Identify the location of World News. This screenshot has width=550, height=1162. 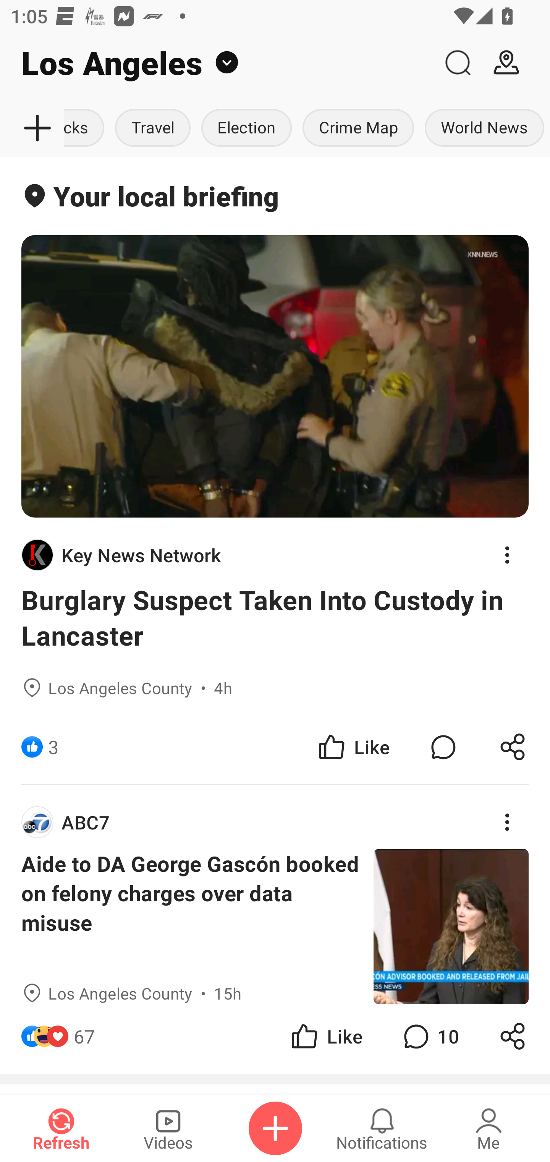
(484, 128).